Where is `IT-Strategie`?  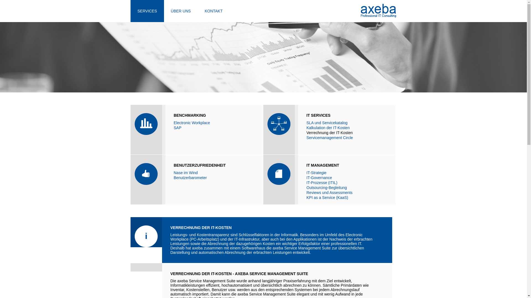
IT-Strategie is located at coordinates (347, 173).